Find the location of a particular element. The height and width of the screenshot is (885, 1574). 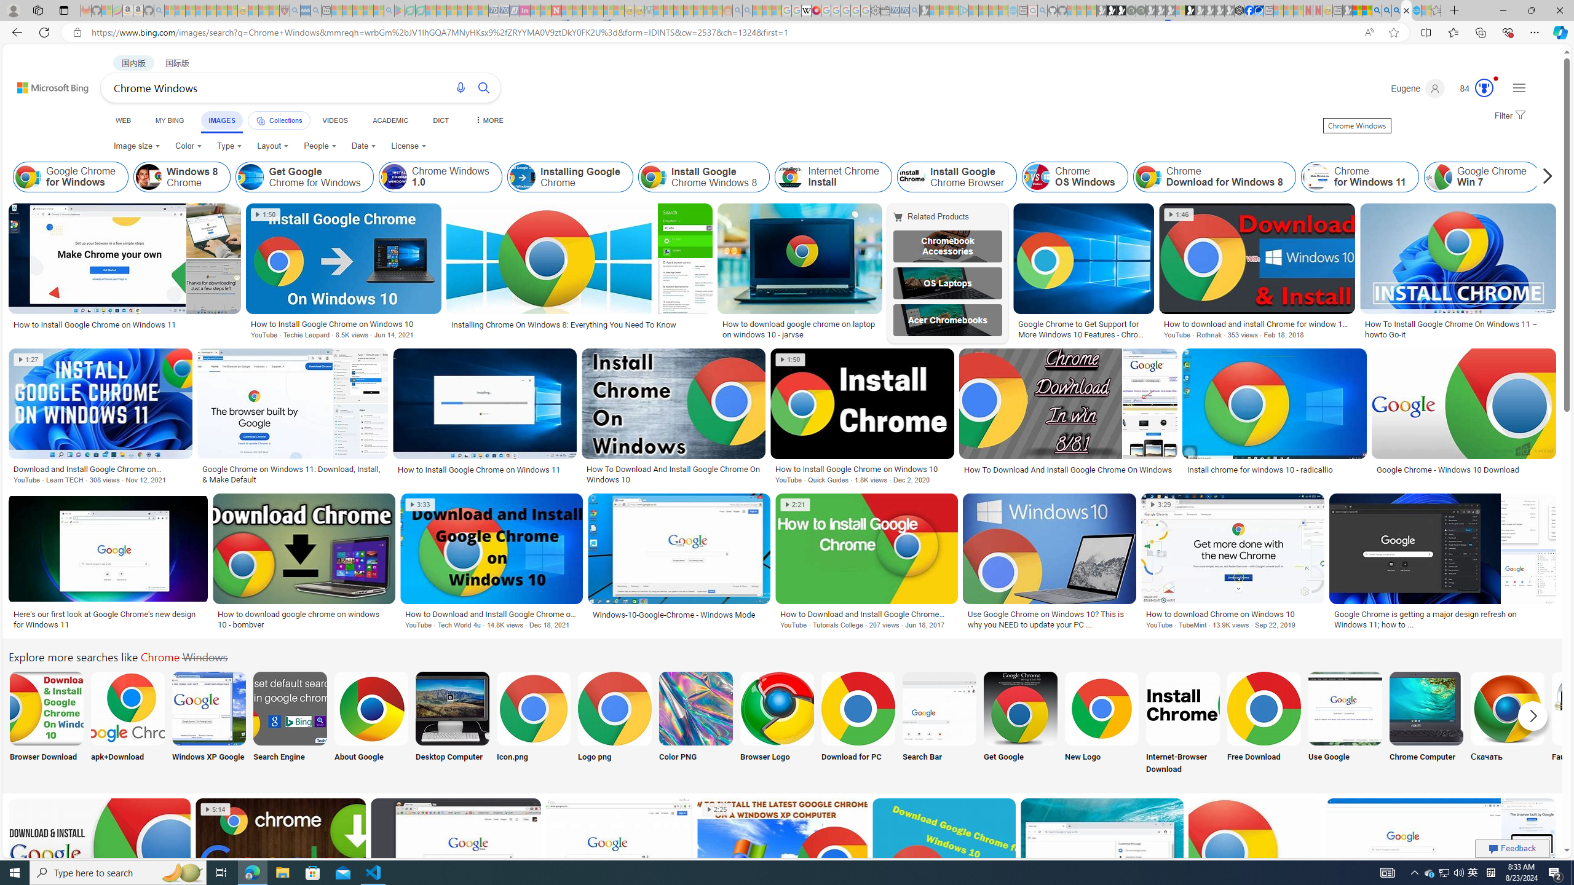

About Google Chrome is located at coordinates (370, 708).